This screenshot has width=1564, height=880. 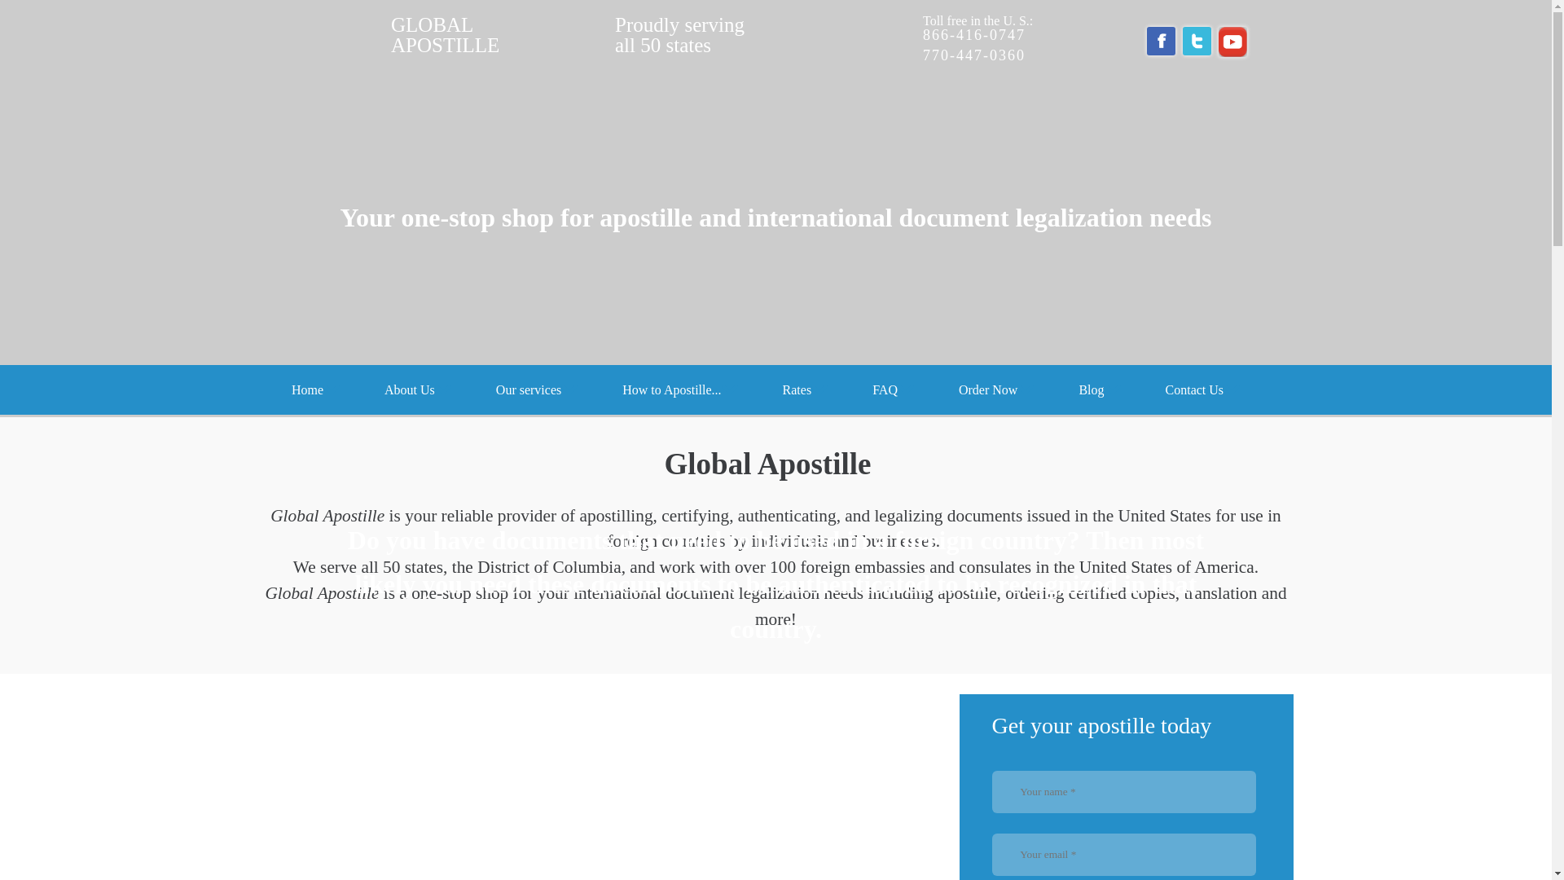 What do you see at coordinates (1100, 389) in the screenshot?
I see `Rates` at bounding box center [1100, 389].